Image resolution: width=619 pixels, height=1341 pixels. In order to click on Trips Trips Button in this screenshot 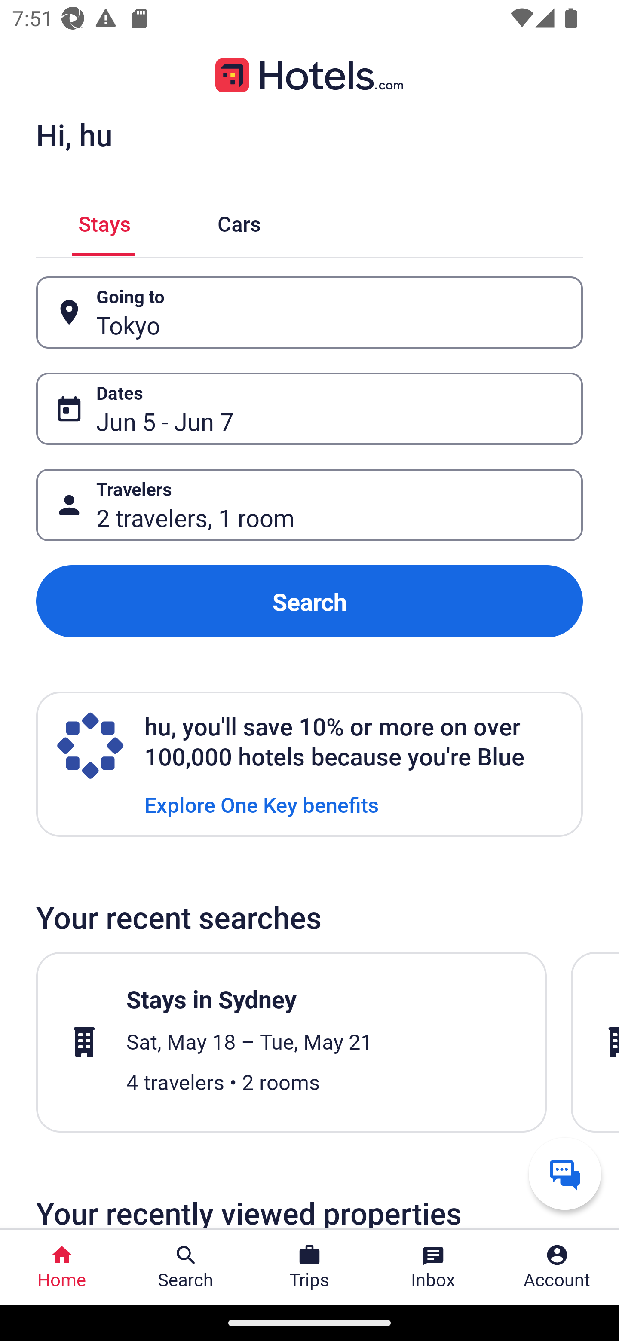, I will do `click(309, 1267)`.